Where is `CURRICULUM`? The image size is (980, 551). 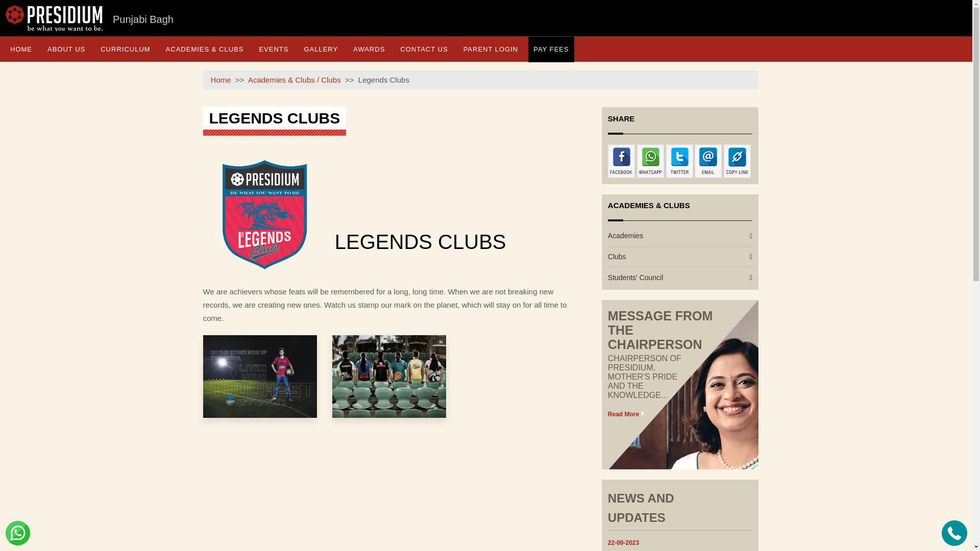 CURRICULUM is located at coordinates (125, 49).